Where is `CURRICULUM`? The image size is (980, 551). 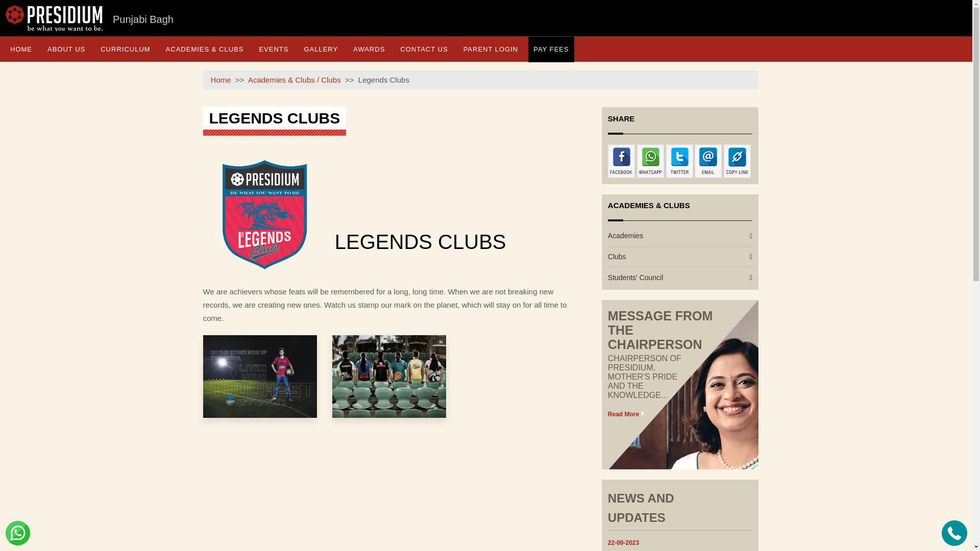 CURRICULUM is located at coordinates (125, 49).